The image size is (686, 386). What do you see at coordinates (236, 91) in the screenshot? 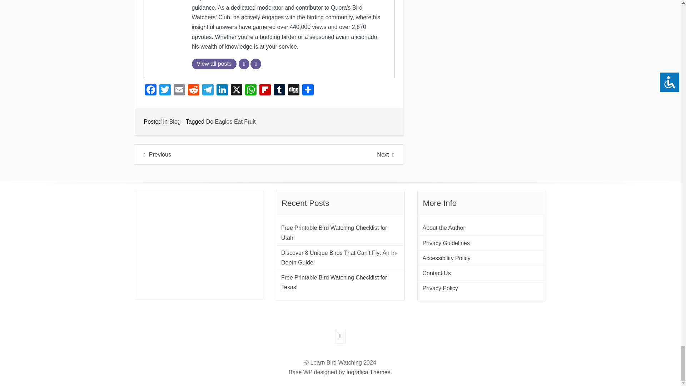
I see `X` at bounding box center [236, 91].